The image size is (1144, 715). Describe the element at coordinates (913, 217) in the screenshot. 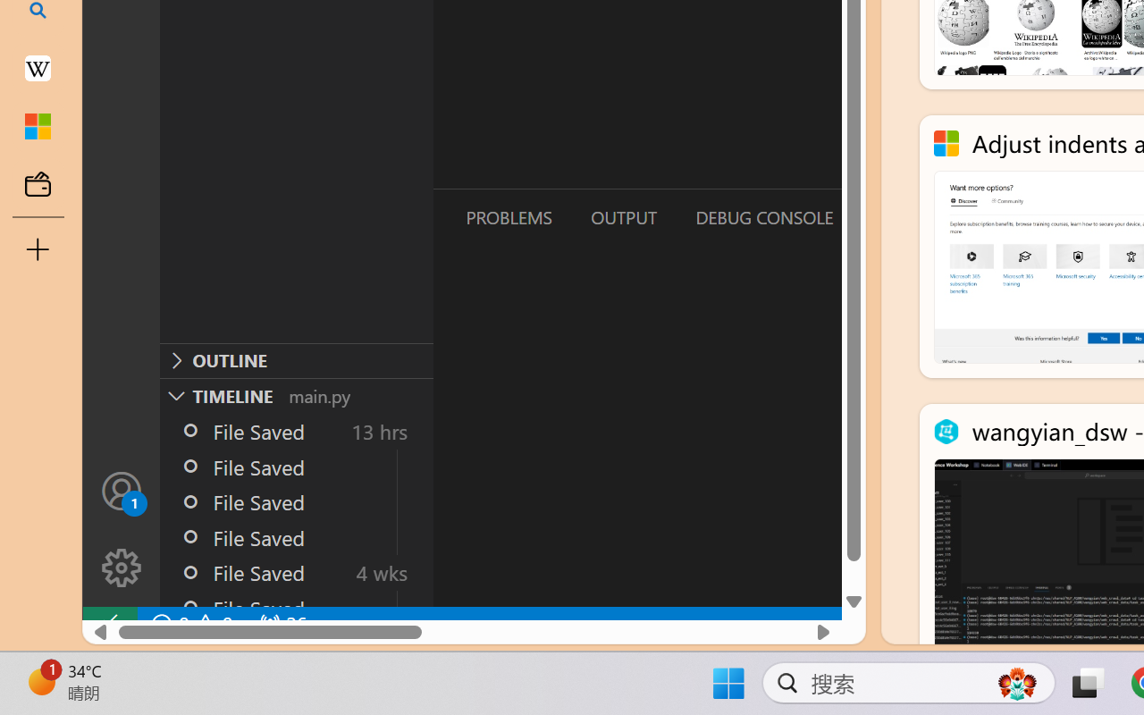

I see `Terminal (Ctrl+`)` at that location.